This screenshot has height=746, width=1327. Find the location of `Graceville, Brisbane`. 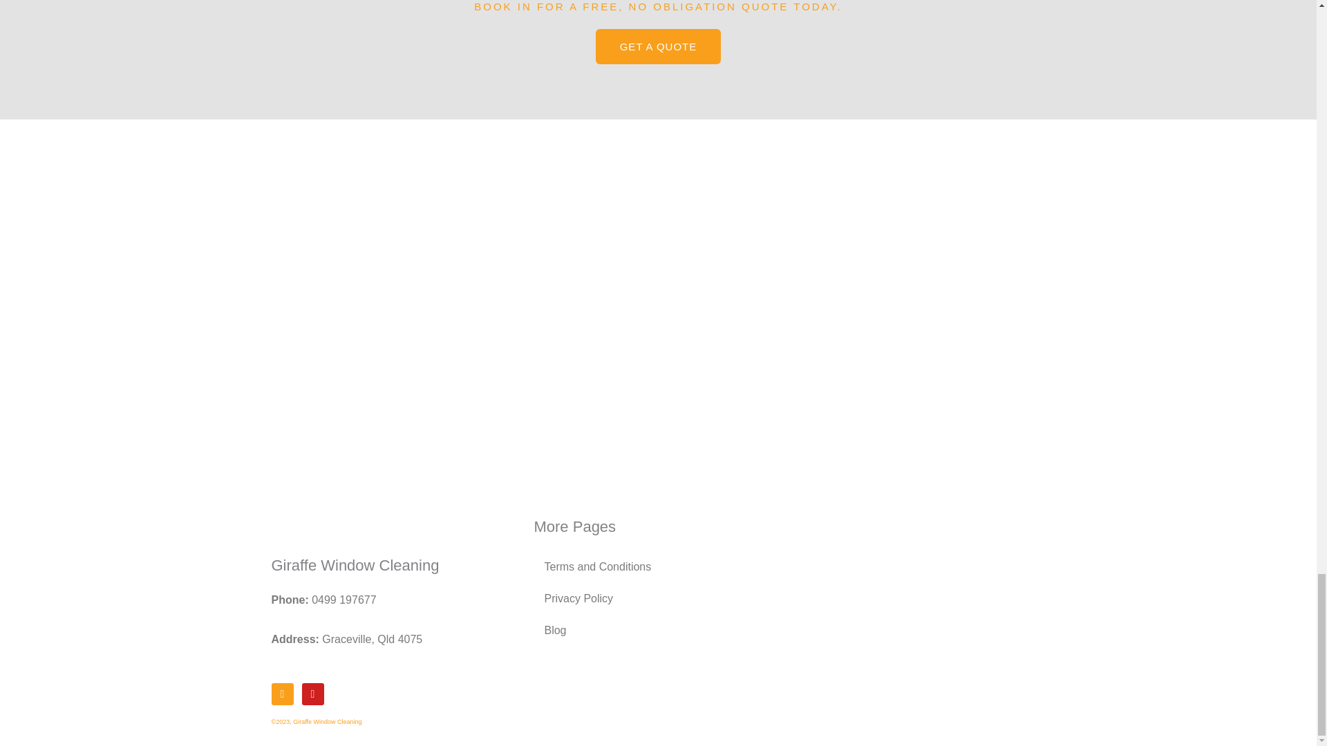

Graceville, Brisbane is located at coordinates (921, 582).